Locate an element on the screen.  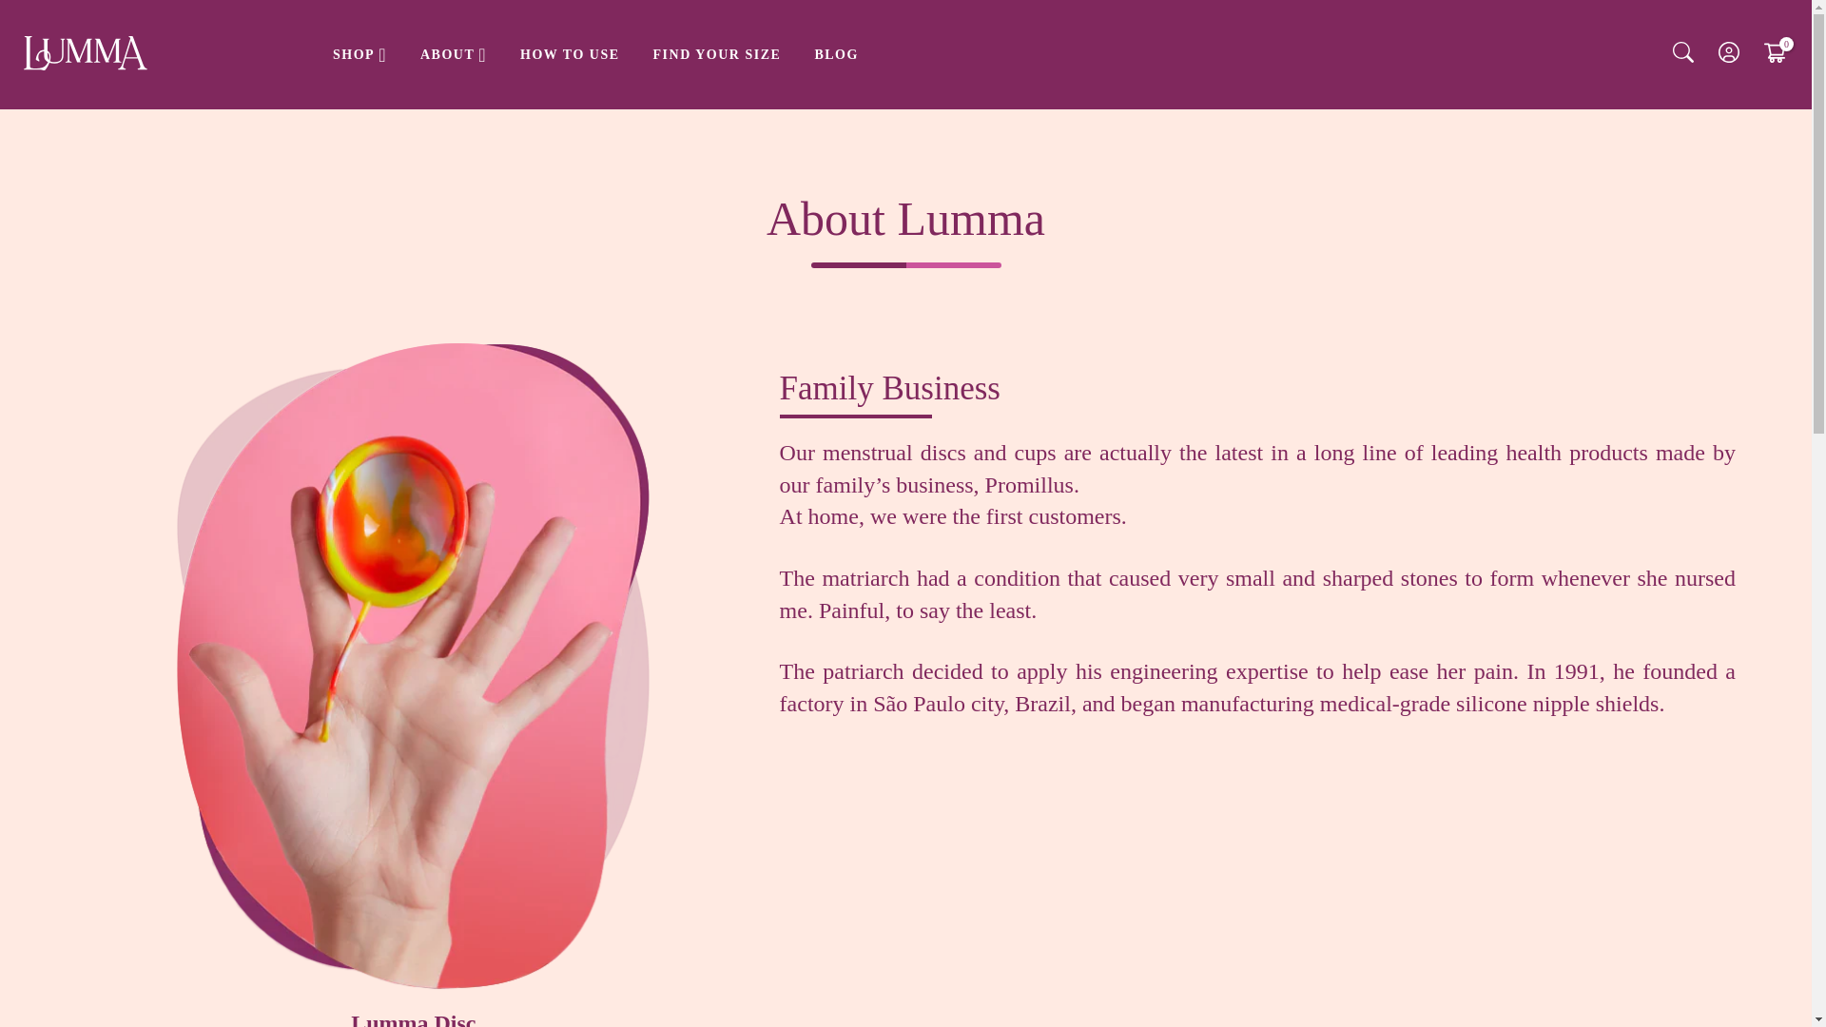
FIND YOUR SIZE is located at coordinates (717, 54).